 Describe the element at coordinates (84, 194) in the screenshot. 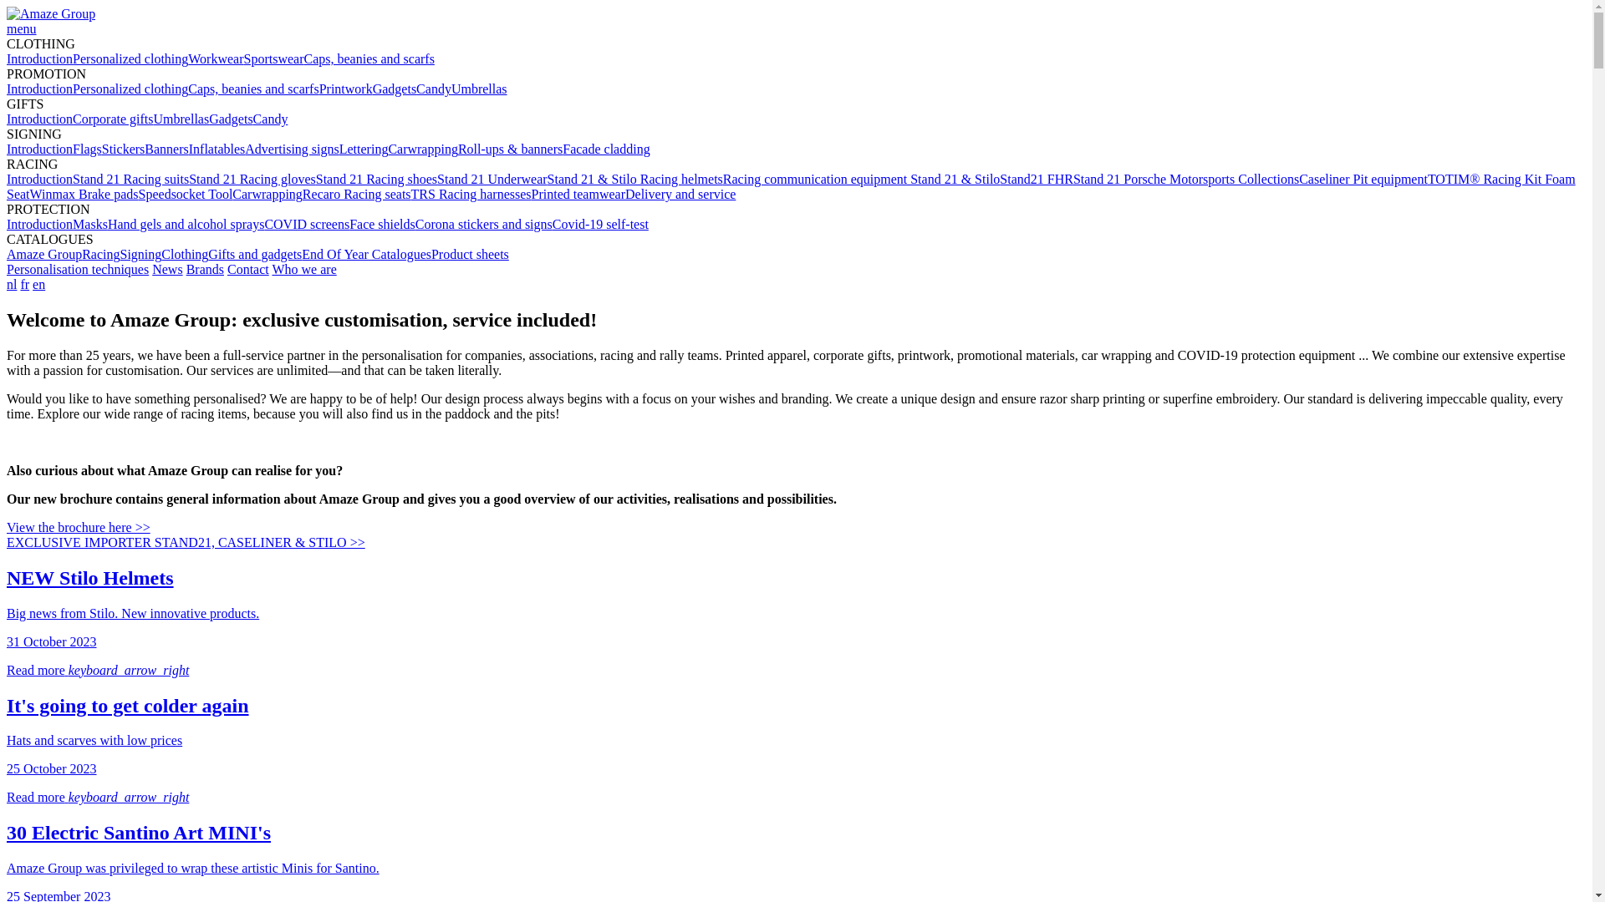

I see `Winmax Brake pads` at that location.